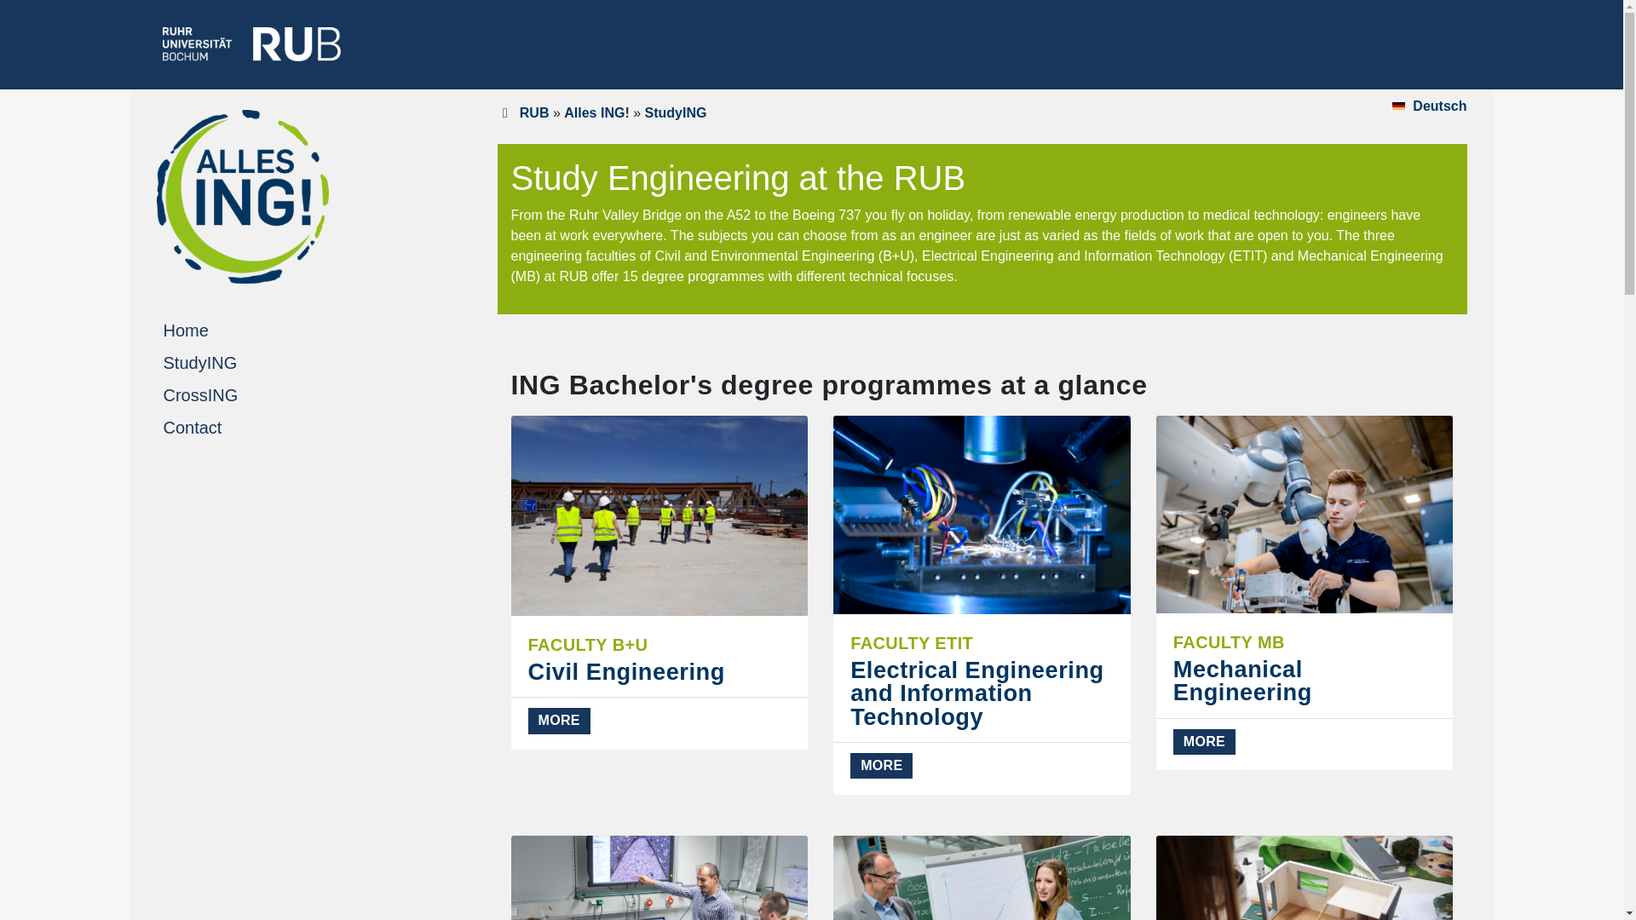  What do you see at coordinates (1428, 106) in the screenshot?
I see `RUB-Logo` at bounding box center [1428, 106].